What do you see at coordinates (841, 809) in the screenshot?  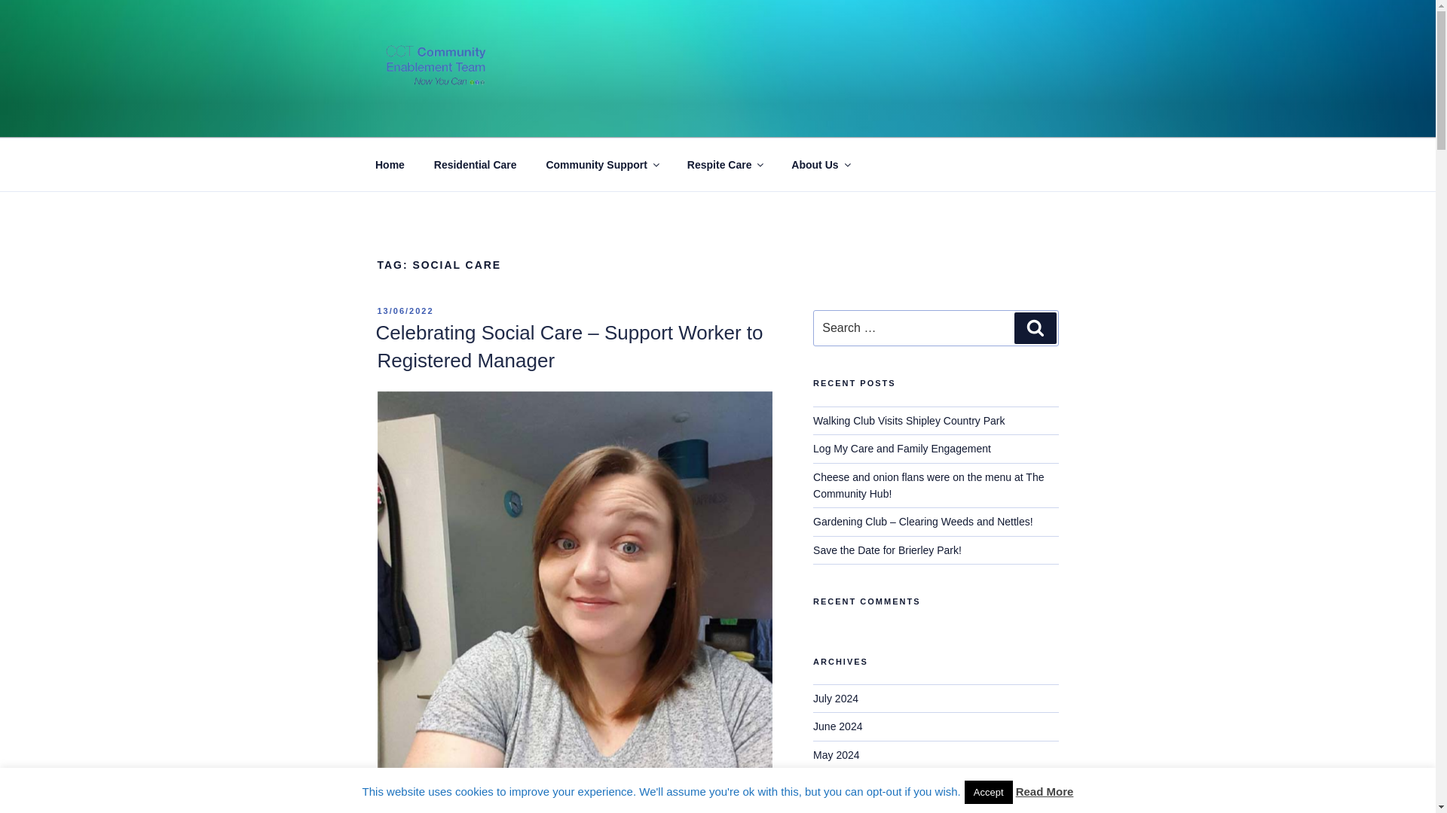 I see `March 2024` at bounding box center [841, 809].